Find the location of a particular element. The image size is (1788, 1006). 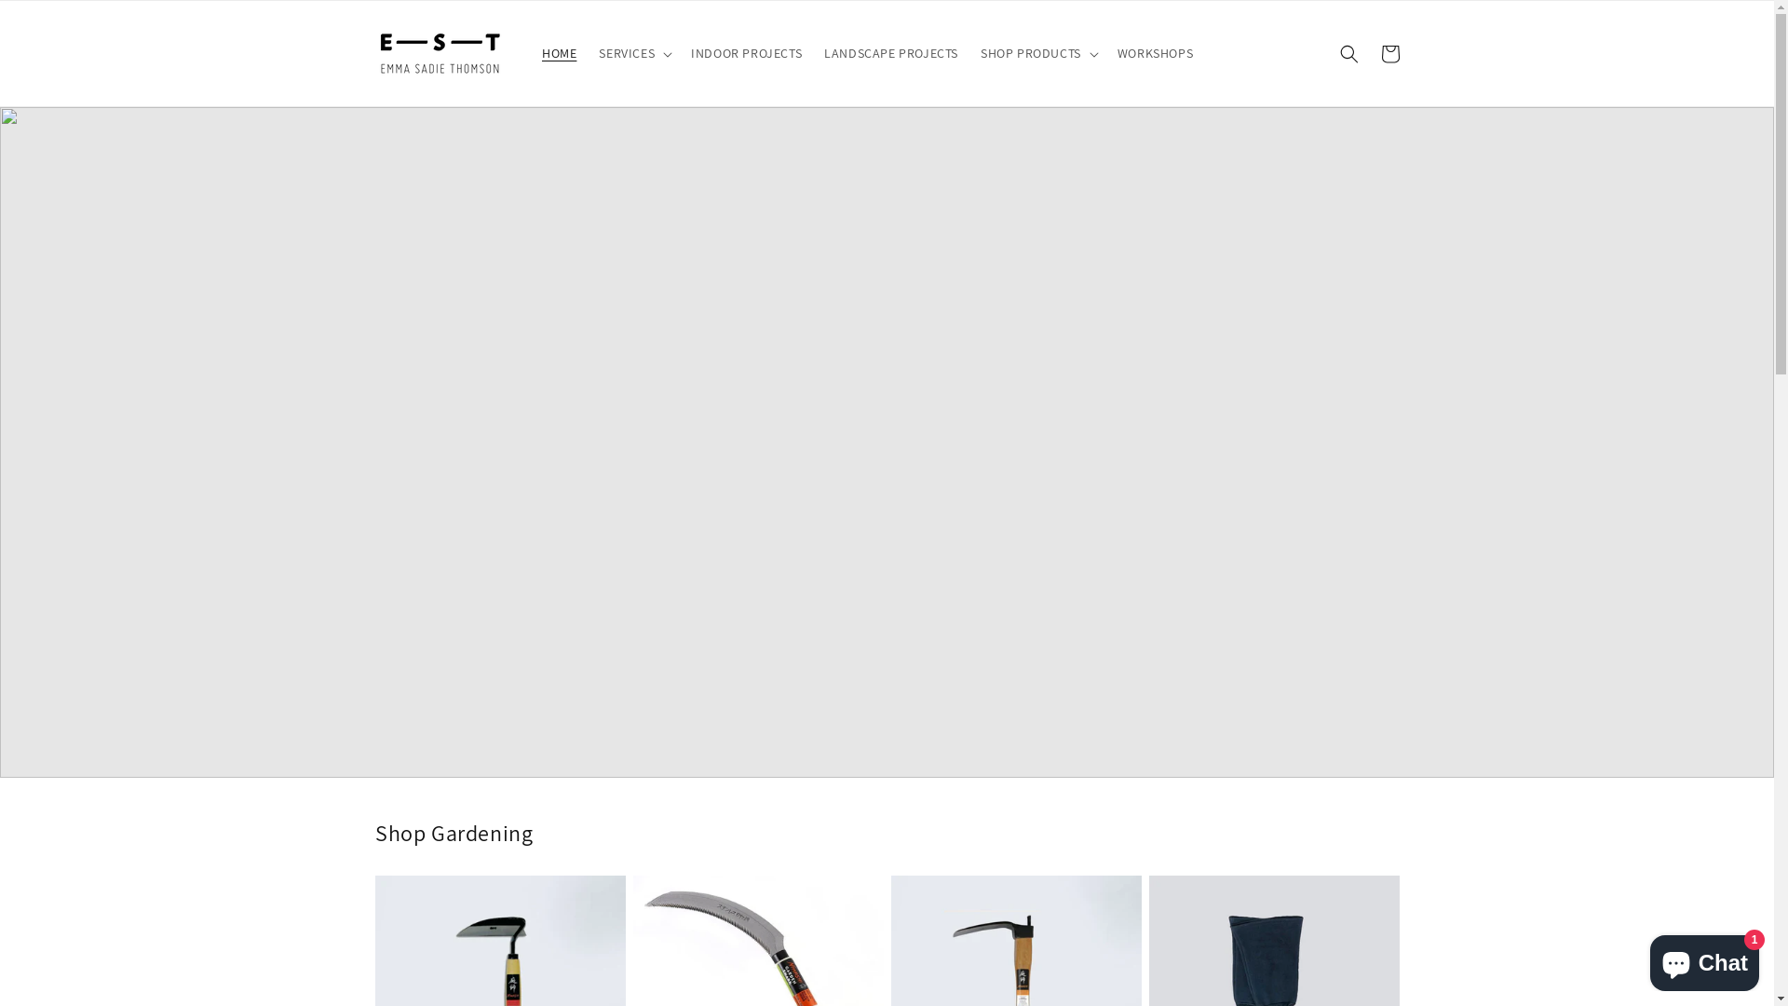

HOME is located at coordinates (559, 52).